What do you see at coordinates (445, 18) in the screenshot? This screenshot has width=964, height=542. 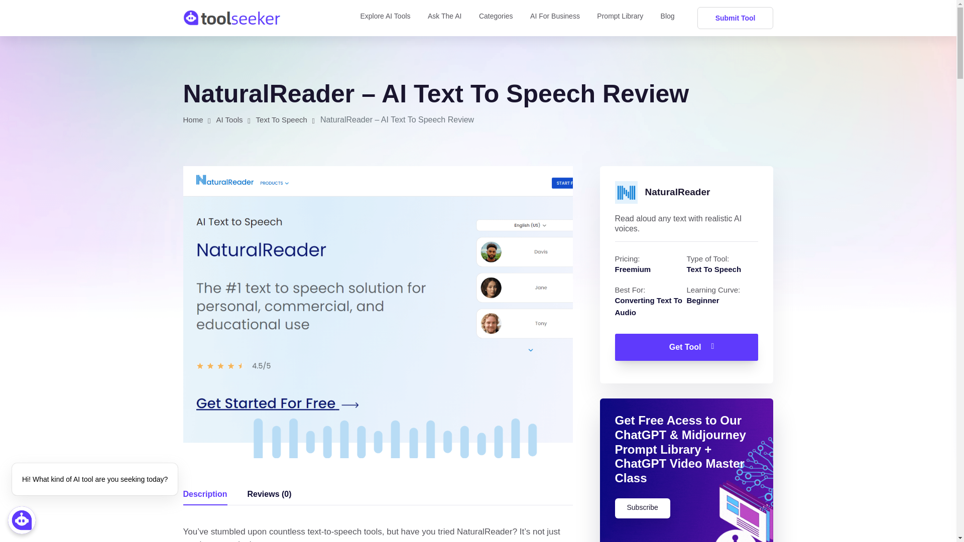 I see `Ask The AI` at bounding box center [445, 18].